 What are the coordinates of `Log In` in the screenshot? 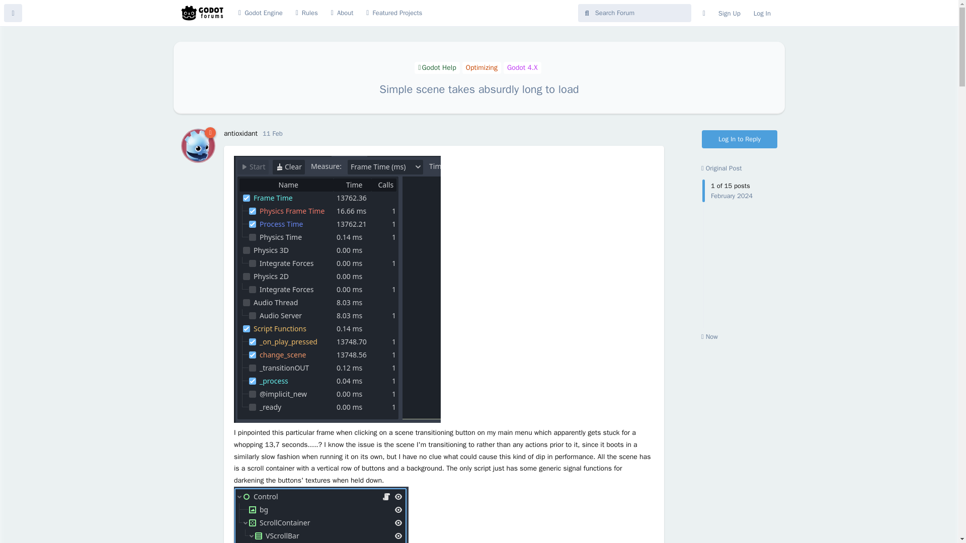 It's located at (762, 13).